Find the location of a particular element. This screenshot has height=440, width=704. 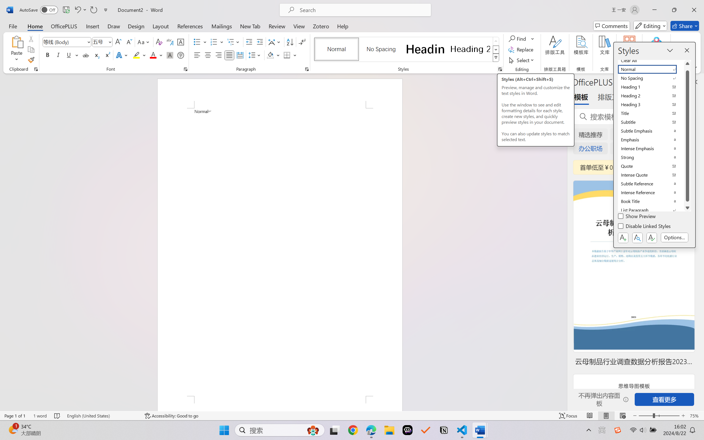

Subtitle is located at coordinates (651, 122).